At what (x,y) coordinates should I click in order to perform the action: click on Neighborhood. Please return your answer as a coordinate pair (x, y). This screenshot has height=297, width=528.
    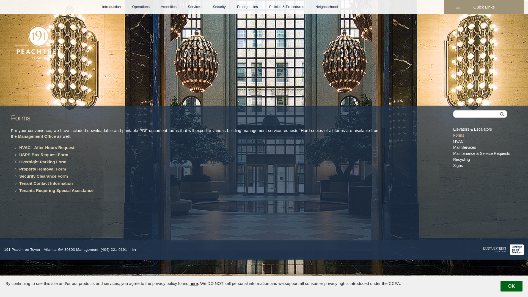
    Looking at the image, I should click on (327, 7).